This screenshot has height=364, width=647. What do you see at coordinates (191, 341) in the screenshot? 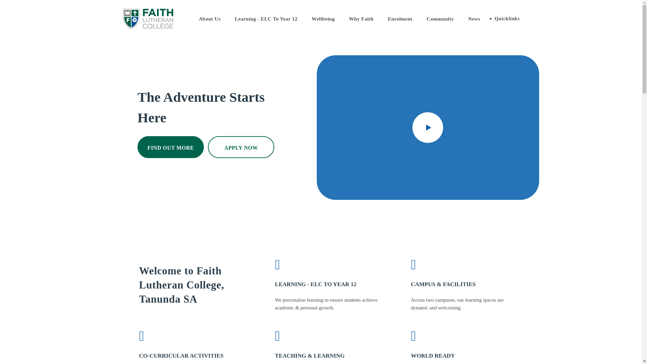
I see `Co-curricular Activities` at bounding box center [191, 341].